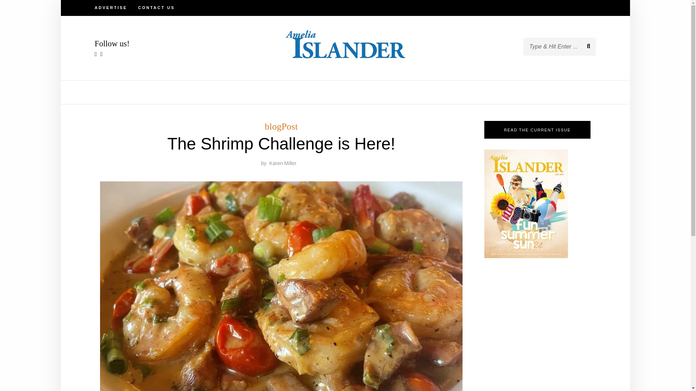 The width and height of the screenshot is (696, 391). What do you see at coordinates (398, 92) in the screenshot?
I see `RESTAURANT REVIEWS` at bounding box center [398, 92].